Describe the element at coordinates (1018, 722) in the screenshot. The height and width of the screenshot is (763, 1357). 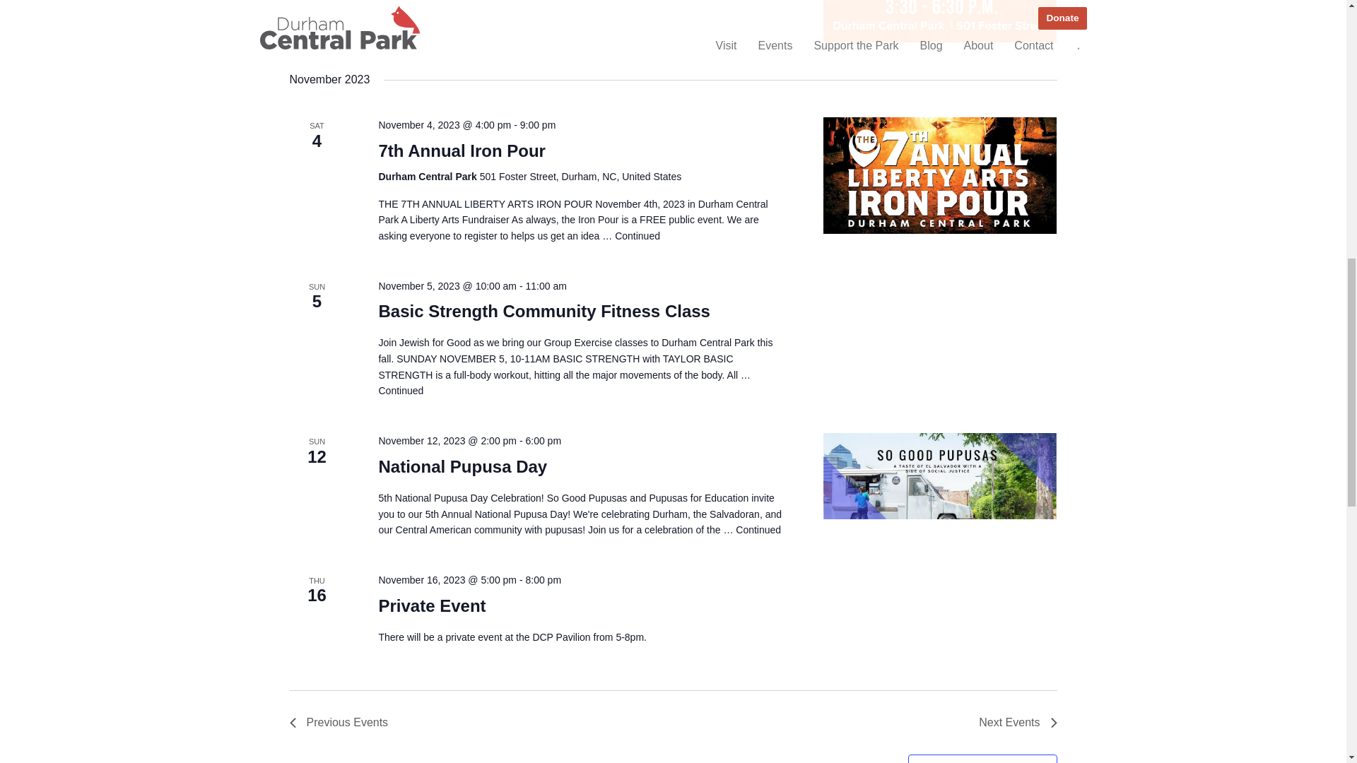
I see `Next Events` at that location.